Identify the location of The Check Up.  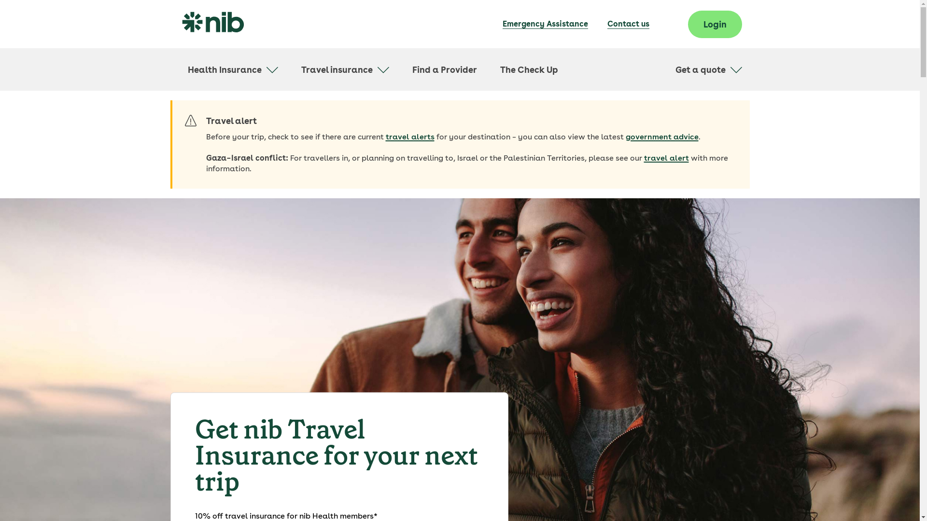
(529, 69).